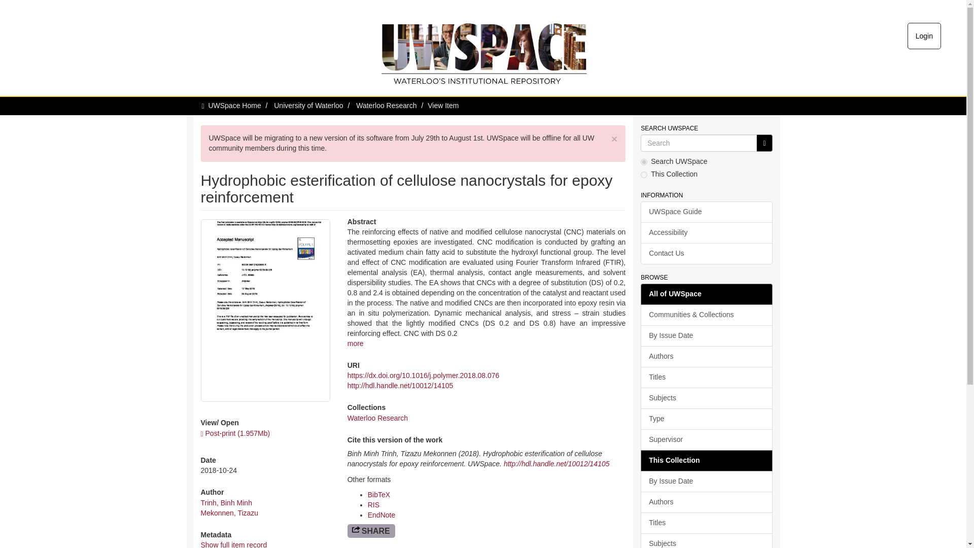 Image resolution: width=974 pixels, height=548 pixels. Describe the element at coordinates (308, 106) in the screenshot. I see `University of Waterloo` at that location.